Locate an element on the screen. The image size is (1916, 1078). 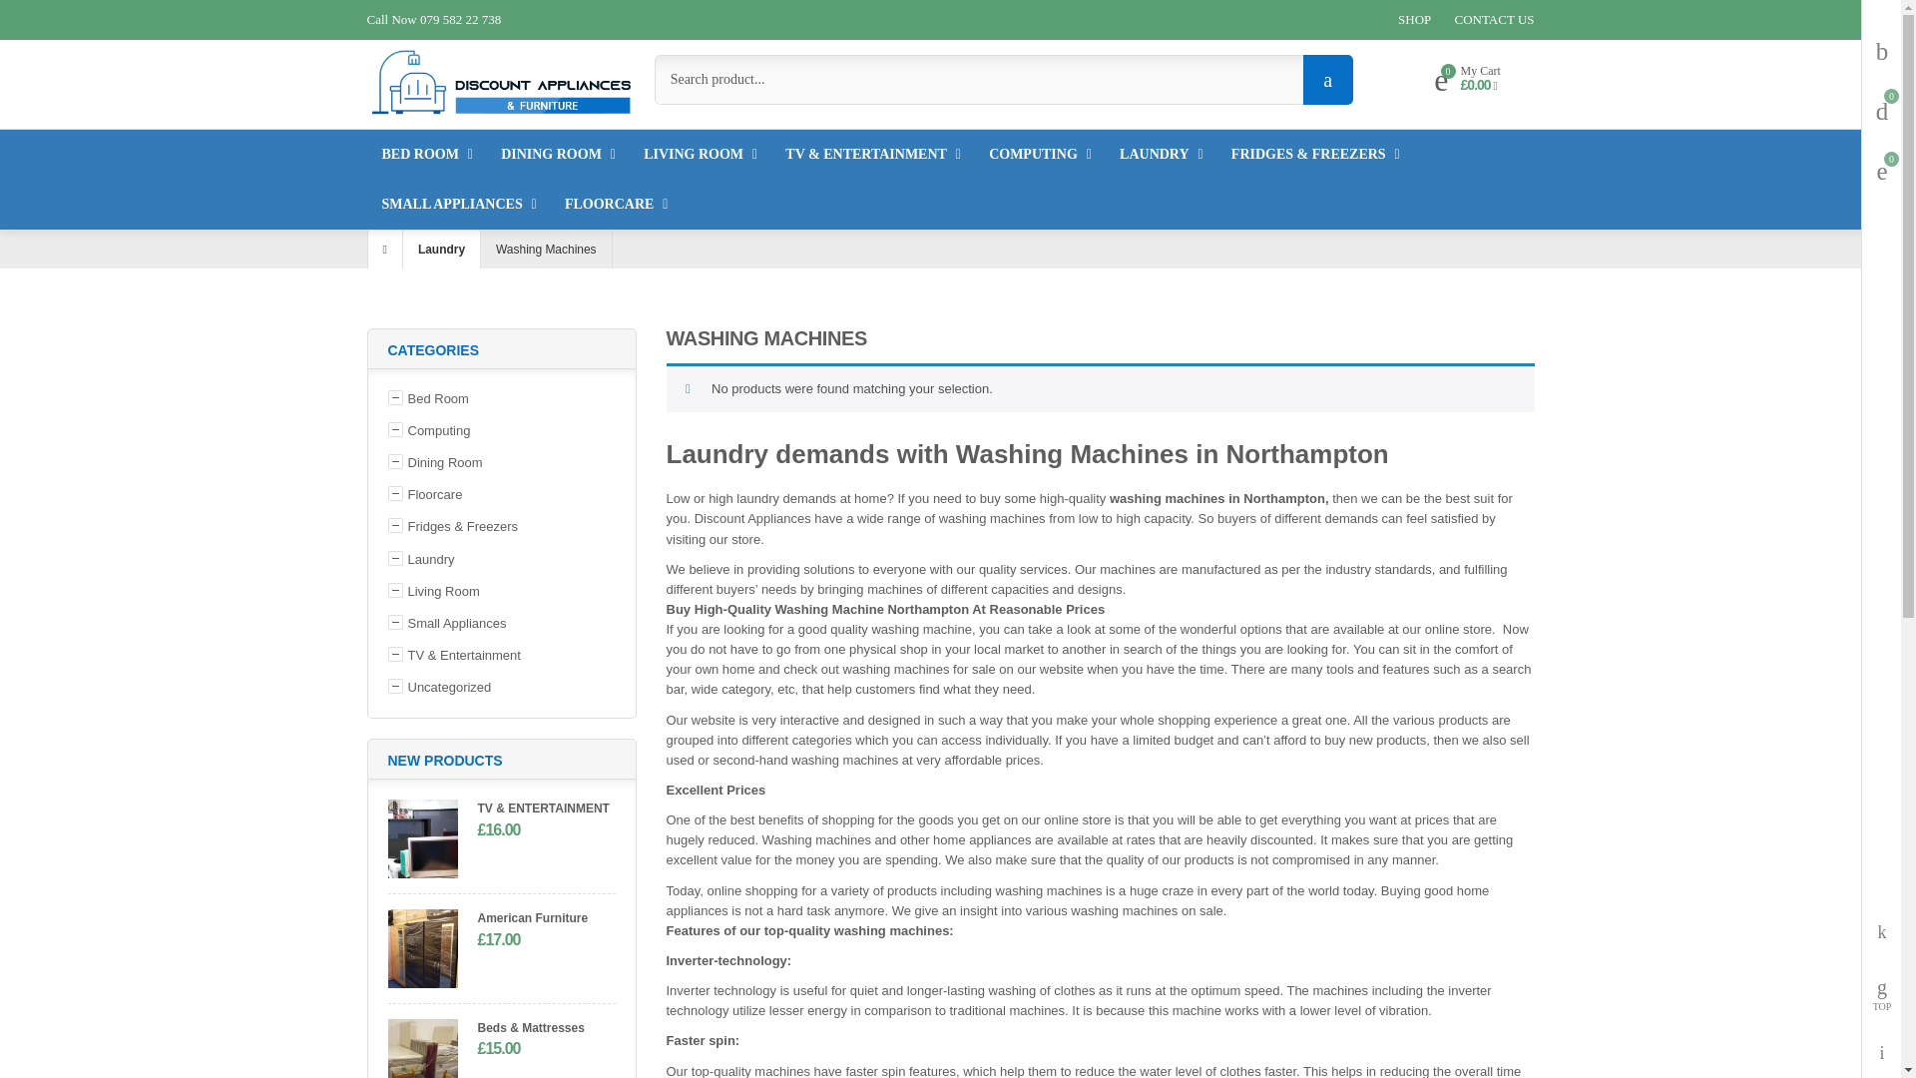
Search is located at coordinates (1327, 80).